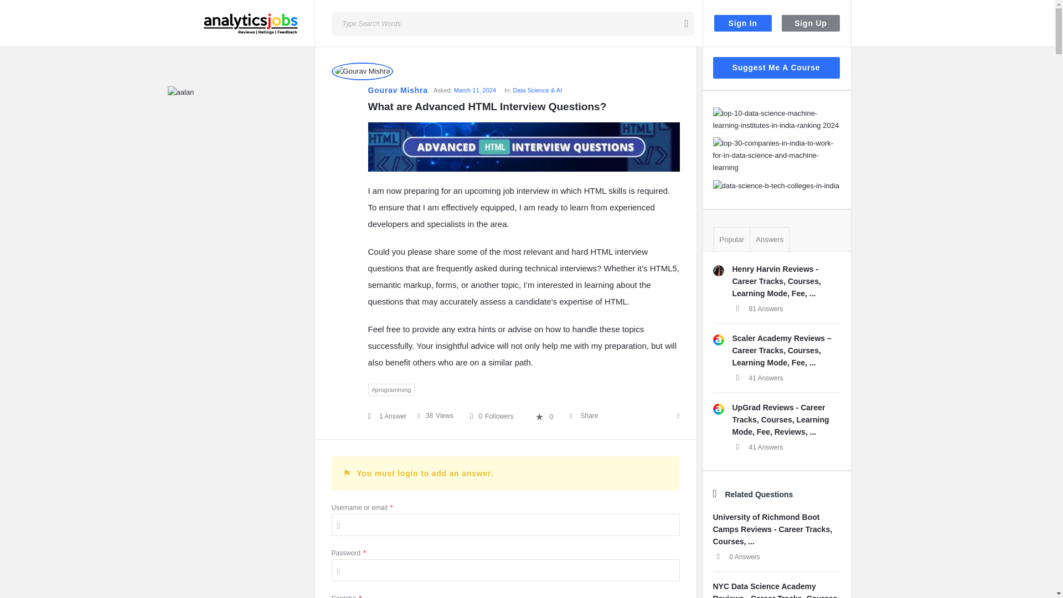  I want to click on Follow the question, so click(492, 416).